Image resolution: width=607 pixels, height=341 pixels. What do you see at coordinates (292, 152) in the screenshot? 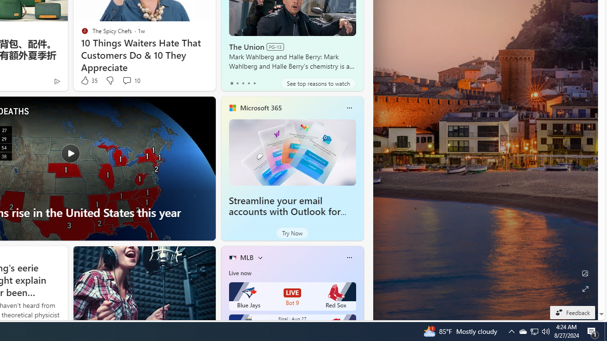
I see `Streamline your email accounts with Outlook for Windows` at bounding box center [292, 152].